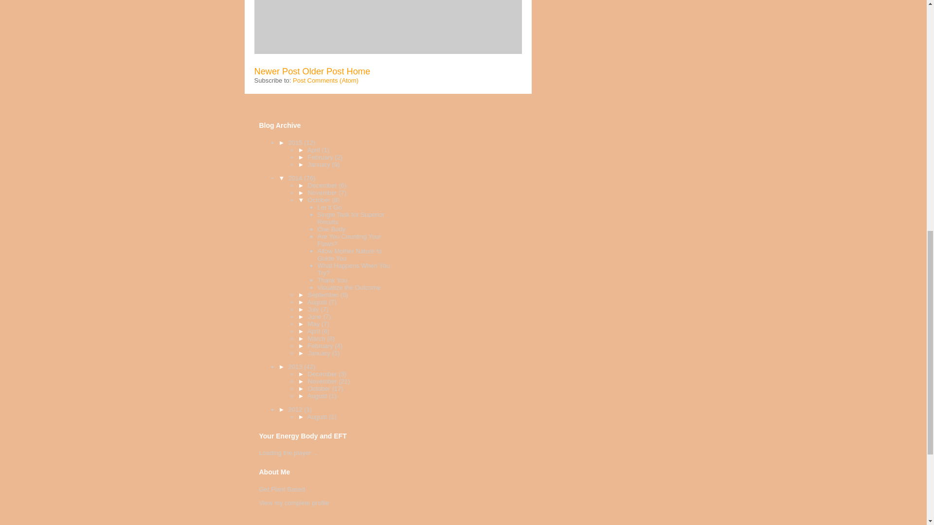 The width and height of the screenshot is (934, 525). Describe the element at coordinates (359, 71) in the screenshot. I see `Home` at that location.